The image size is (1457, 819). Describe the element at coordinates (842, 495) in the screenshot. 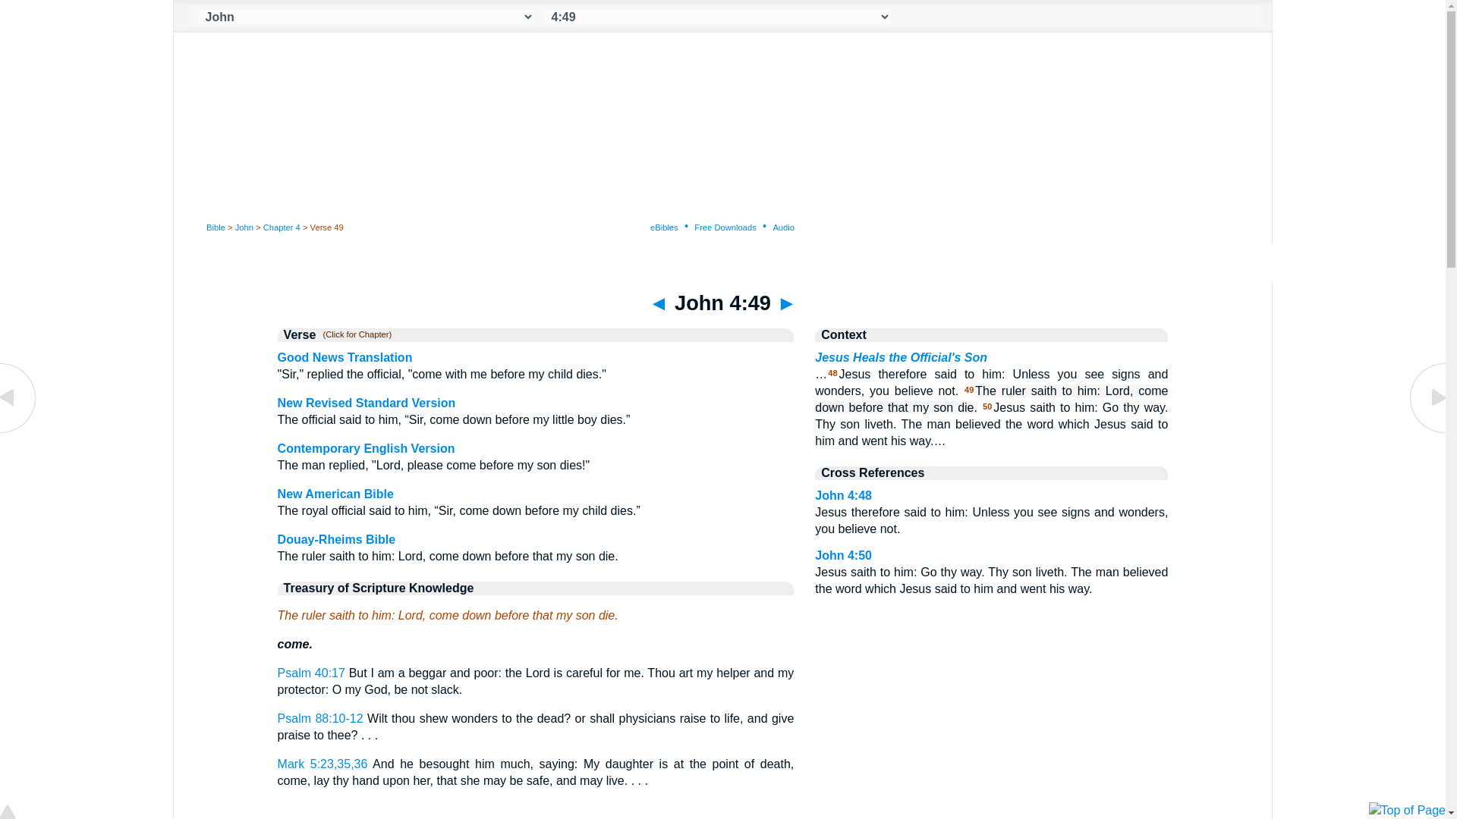

I see `John 4:48` at that location.